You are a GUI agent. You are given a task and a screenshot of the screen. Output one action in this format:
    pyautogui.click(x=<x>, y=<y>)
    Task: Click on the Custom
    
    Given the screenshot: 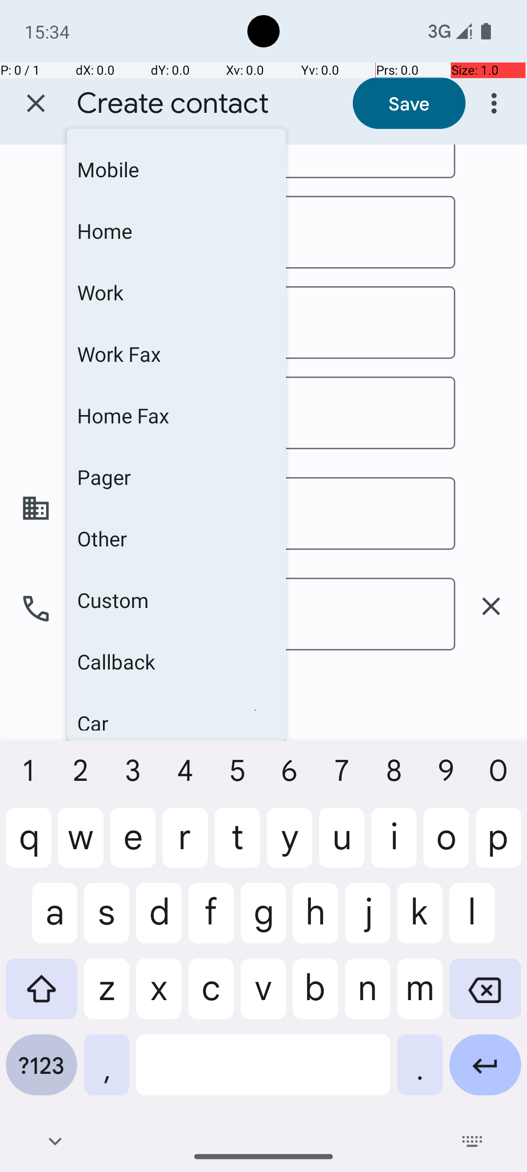 What is the action you would take?
    pyautogui.click(x=177, y=600)
    